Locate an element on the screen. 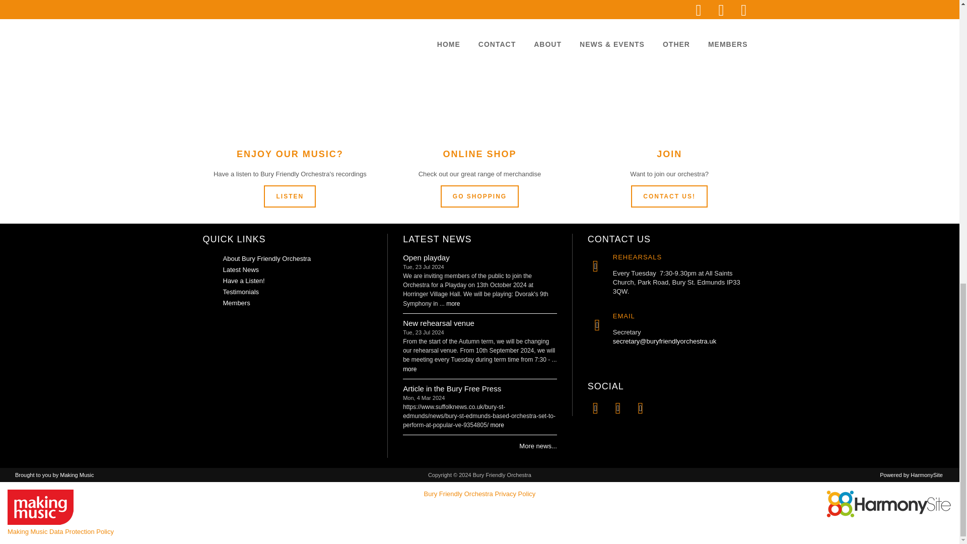 The image size is (967, 544). Brought to you by Making Music is located at coordinates (40, 507).